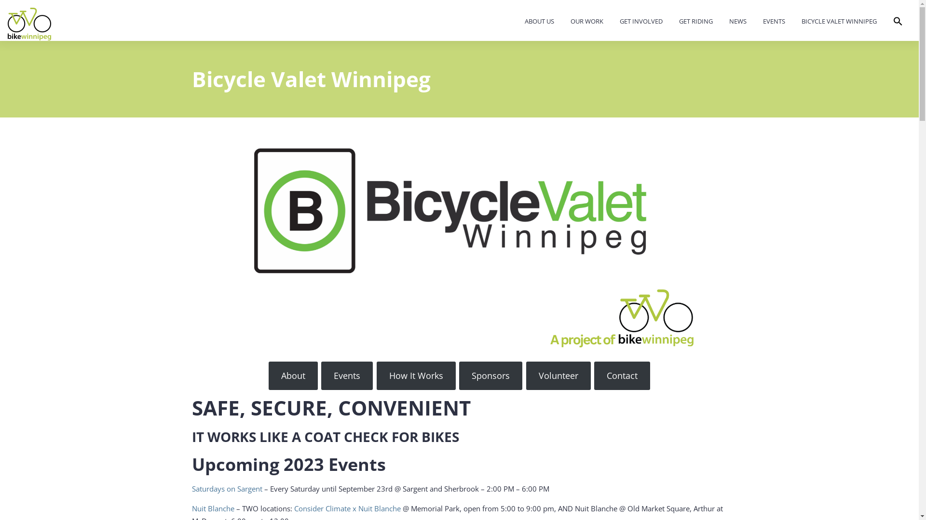  What do you see at coordinates (696, 22) in the screenshot?
I see `GET RIDING` at bounding box center [696, 22].